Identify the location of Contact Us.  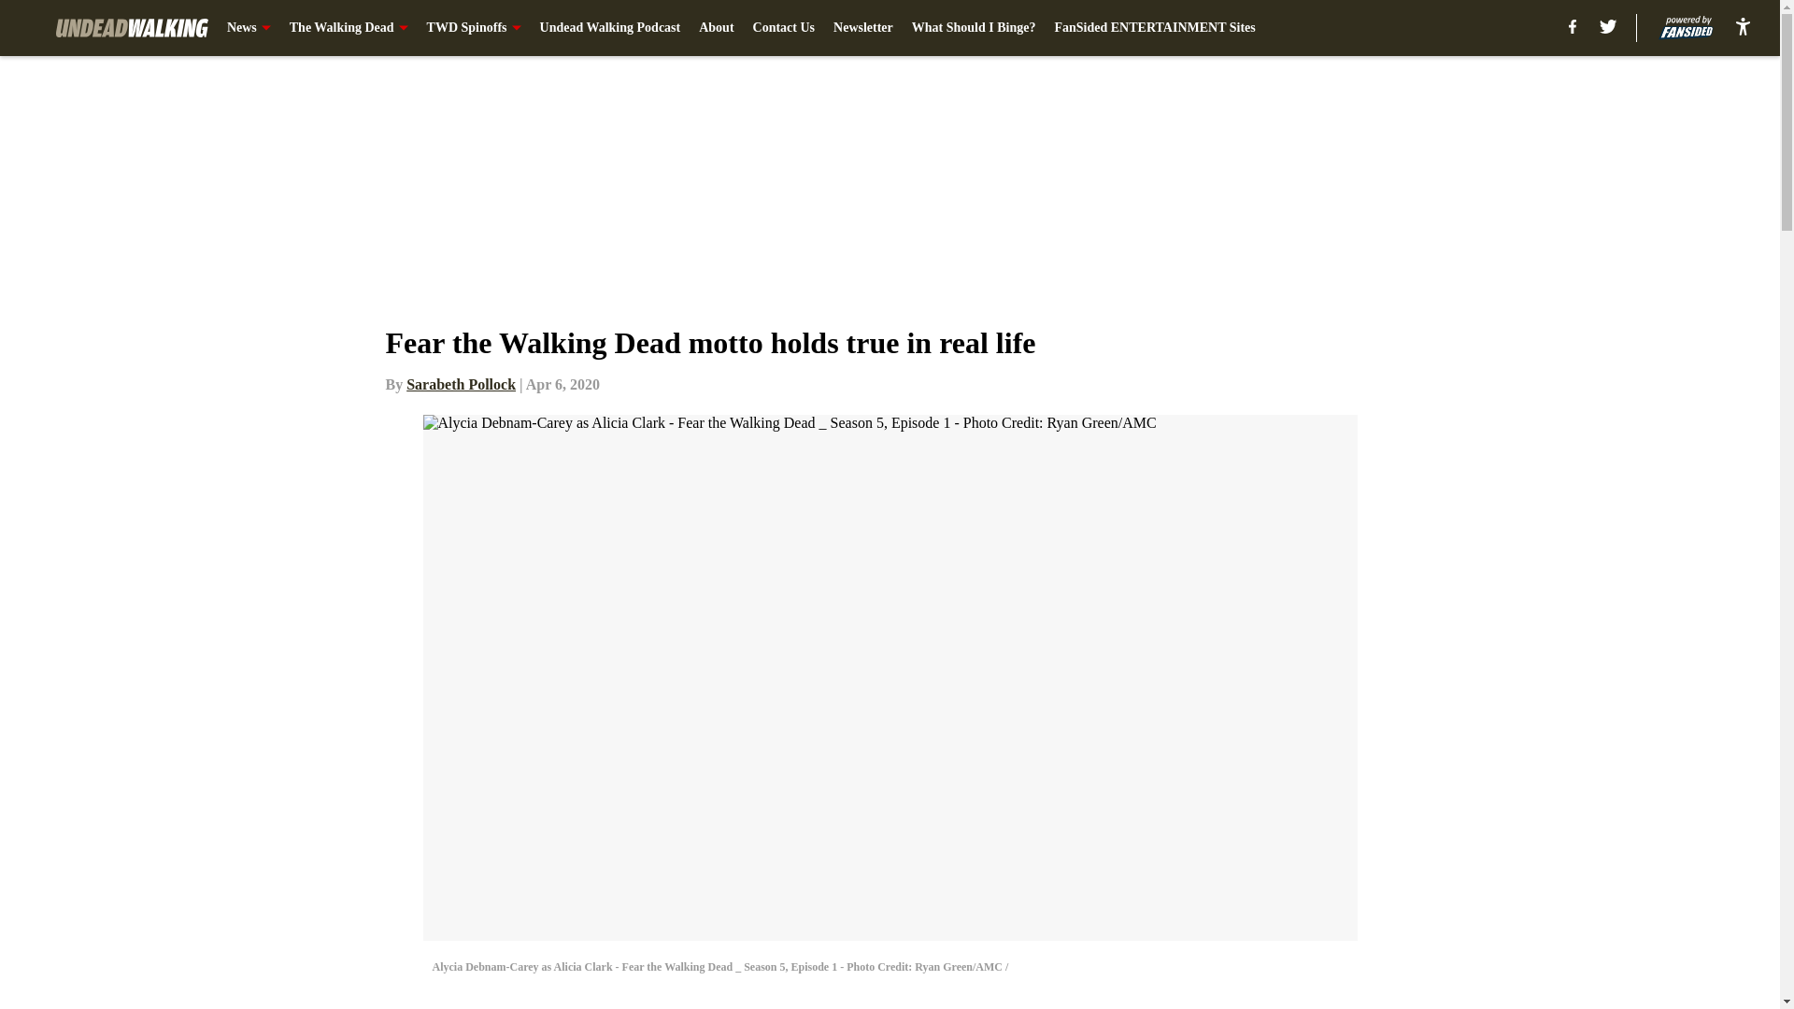
(785, 28).